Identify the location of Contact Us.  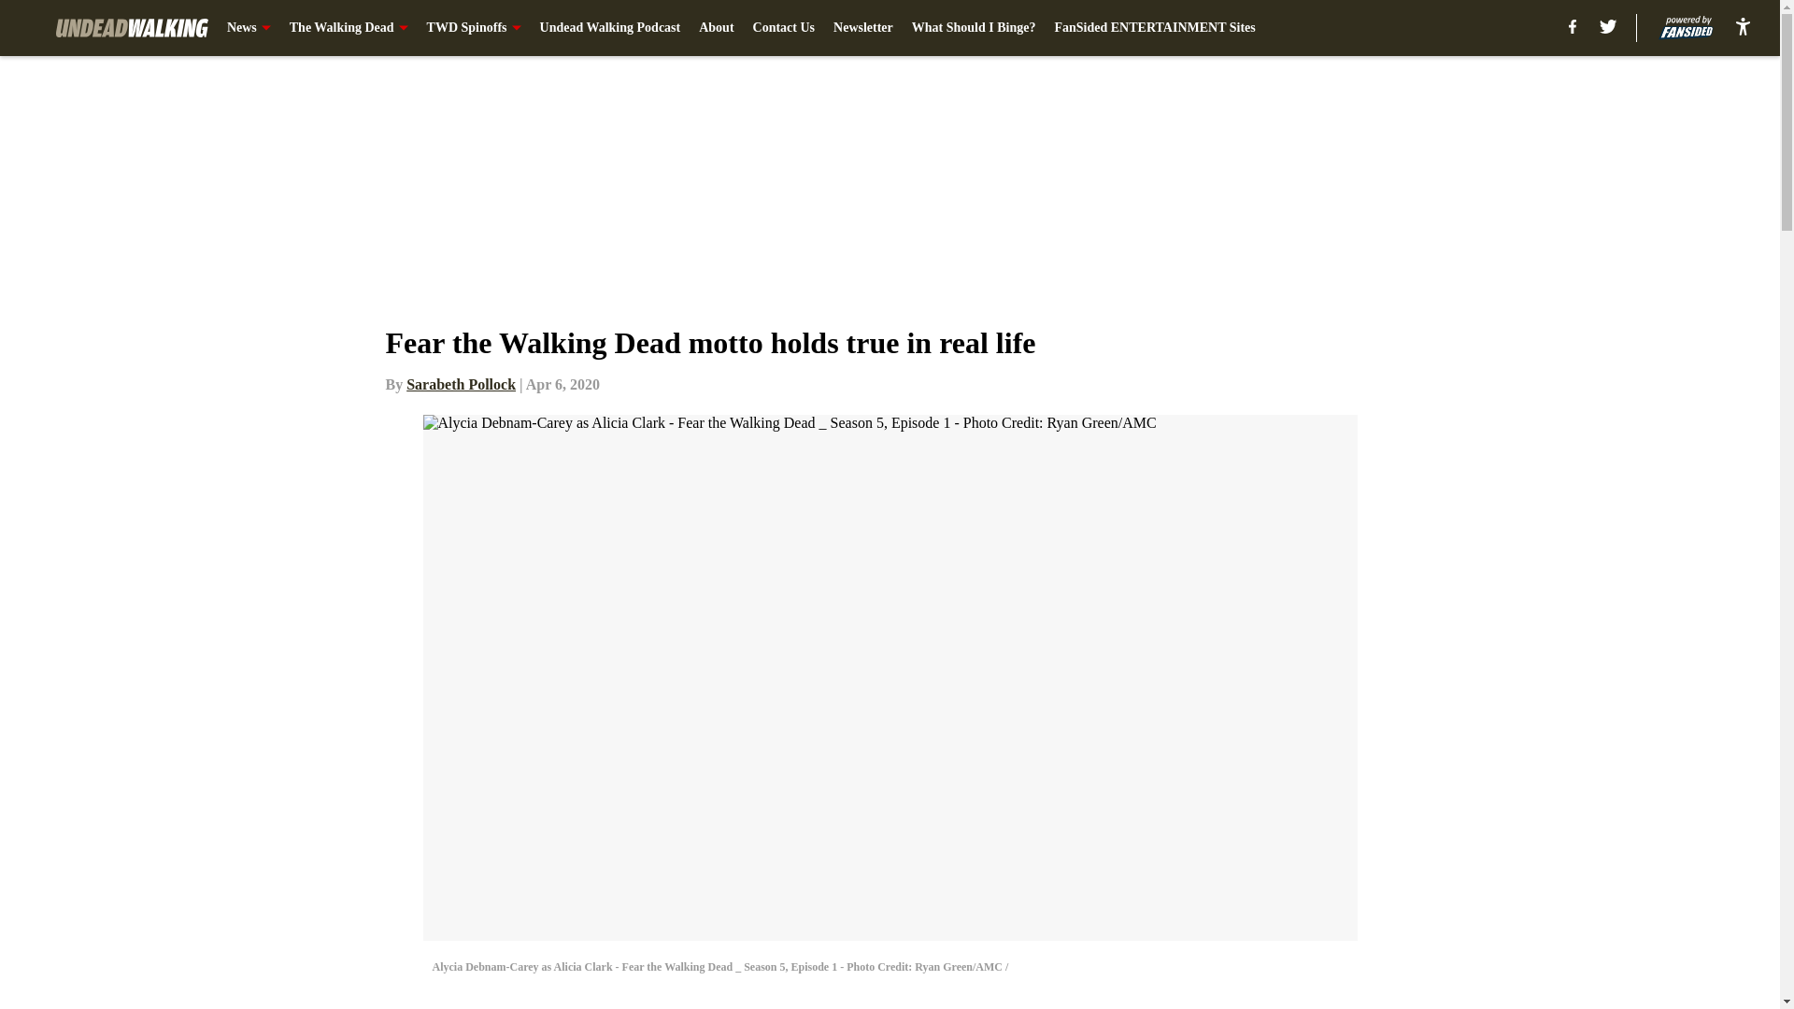
(785, 28).